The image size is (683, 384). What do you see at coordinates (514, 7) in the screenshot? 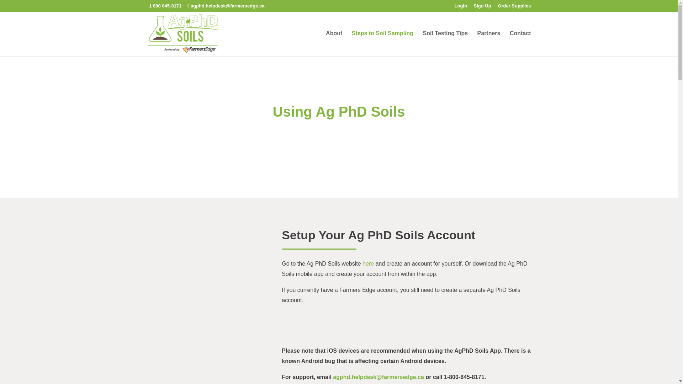
I see `Order Supplies` at bounding box center [514, 7].